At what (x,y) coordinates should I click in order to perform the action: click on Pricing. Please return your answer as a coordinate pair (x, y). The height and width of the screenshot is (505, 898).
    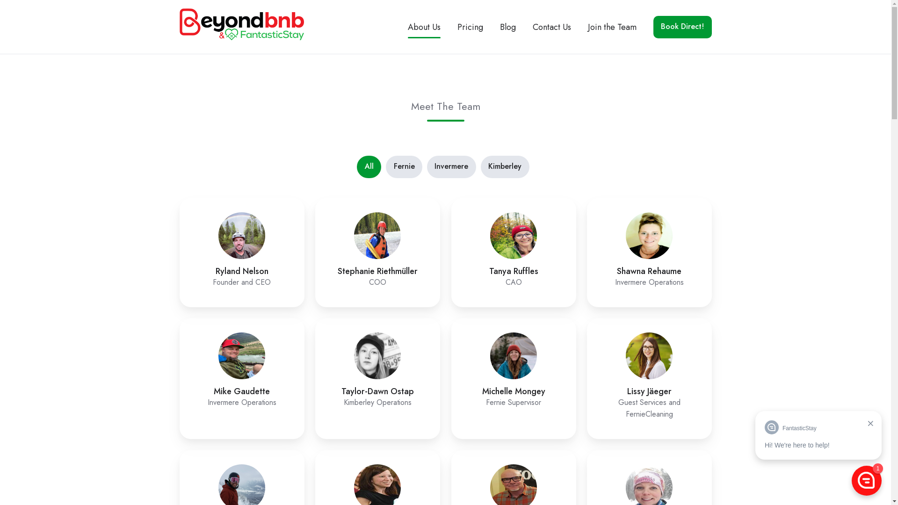
    Looking at the image, I should click on (471, 27).